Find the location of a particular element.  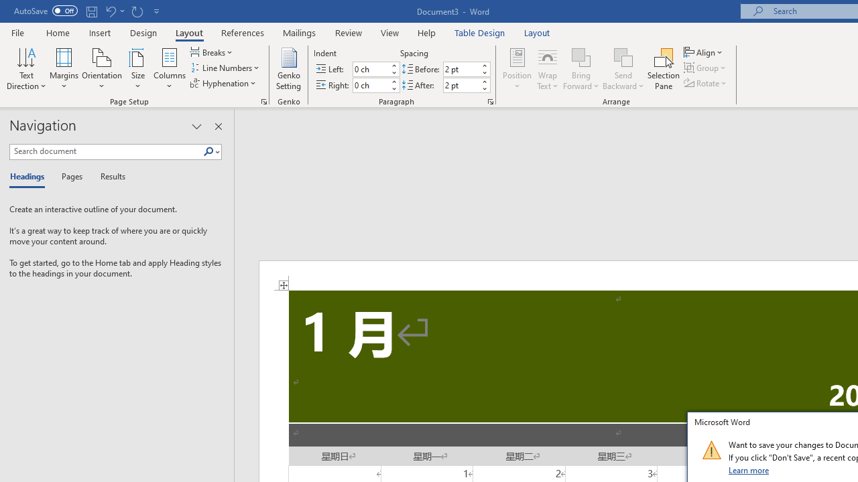

Send Backward is located at coordinates (623, 56).